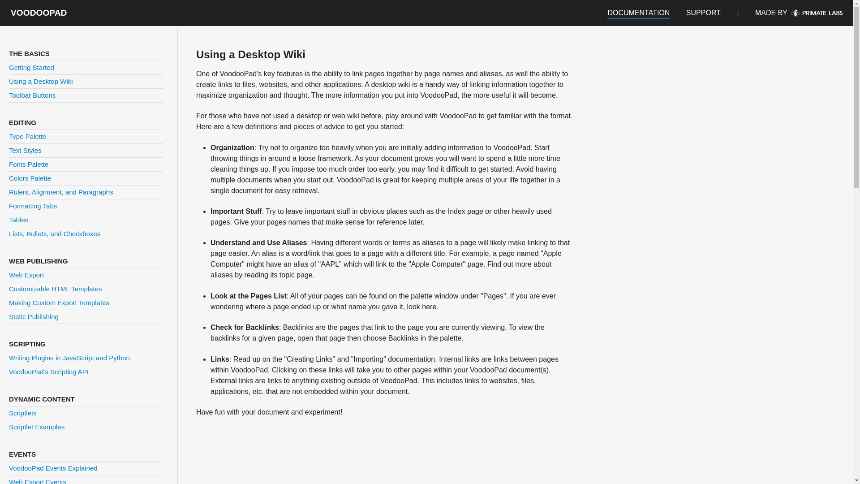  What do you see at coordinates (55, 234) in the screenshot?
I see `Lists, Bullets, and Checkboxes` at bounding box center [55, 234].